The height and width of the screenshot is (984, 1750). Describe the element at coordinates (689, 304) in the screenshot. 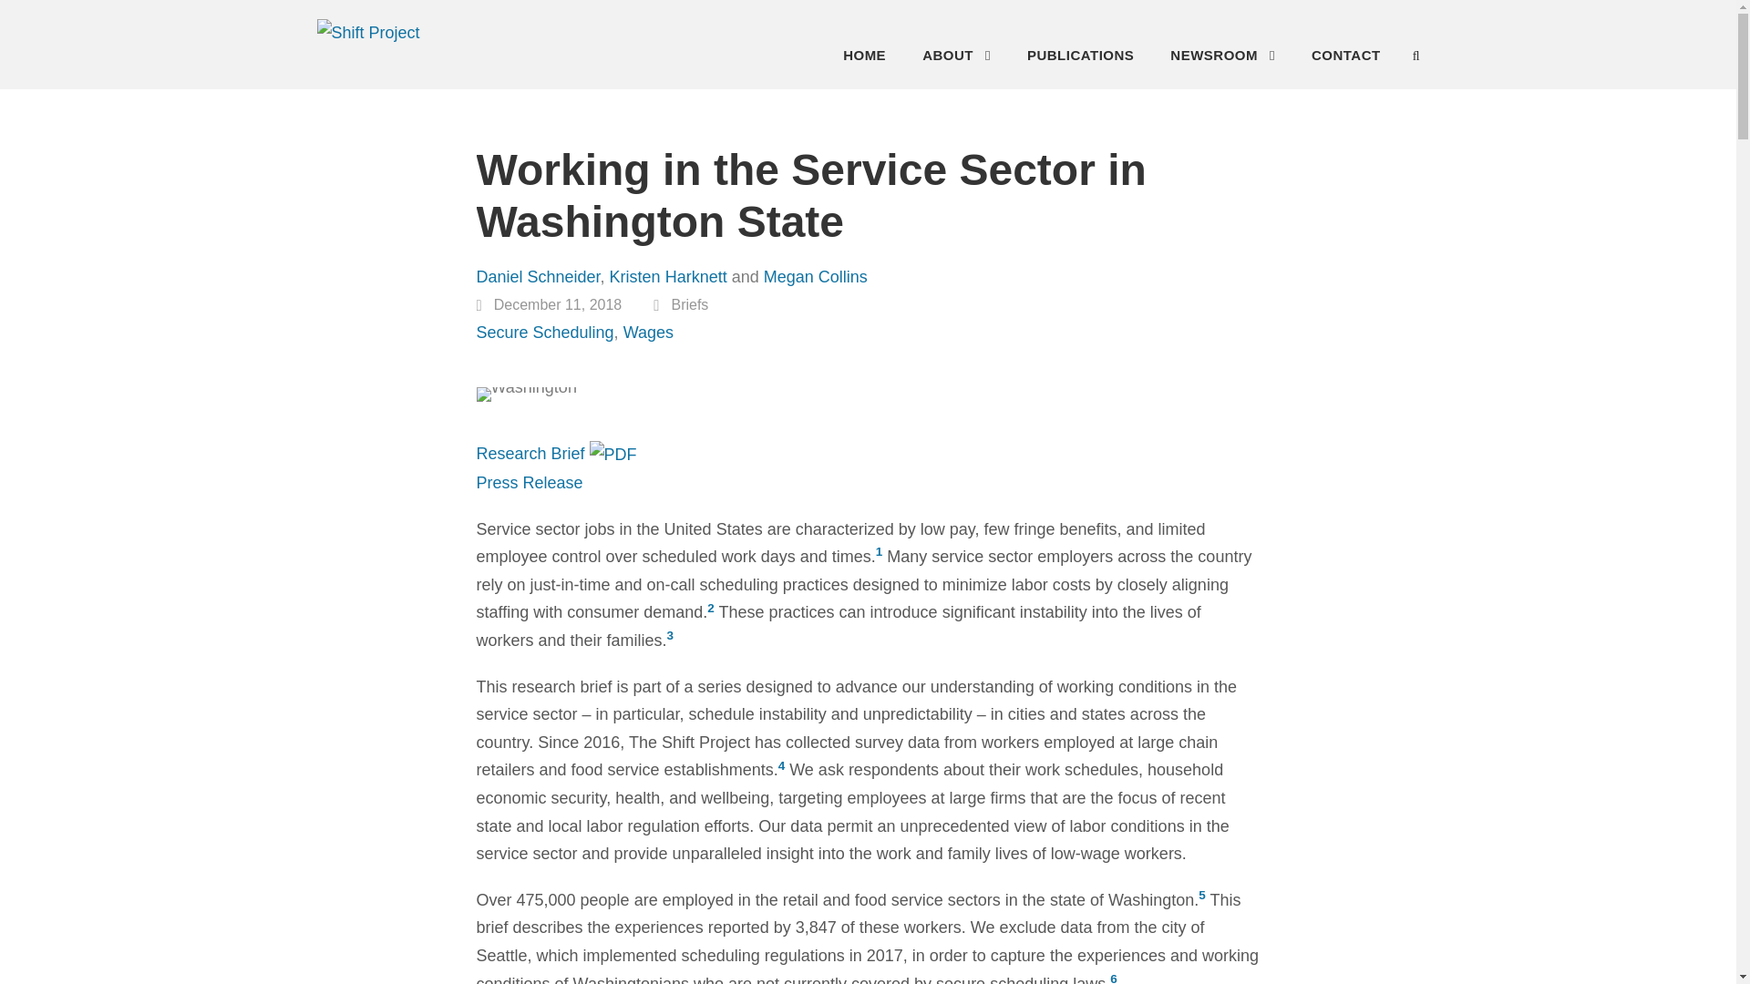

I see `Briefs` at that location.